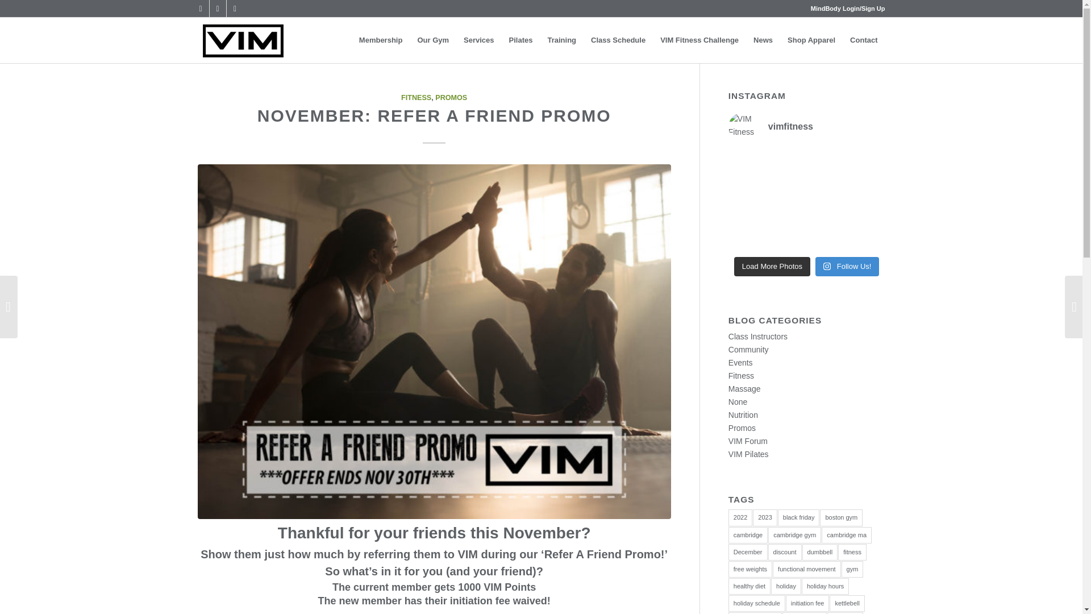 This screenshot has width=1091, height=614. What do you see at coordinates (234, 9) in the screenshot?
I see `Instagram` at bounding box center [234, 9].